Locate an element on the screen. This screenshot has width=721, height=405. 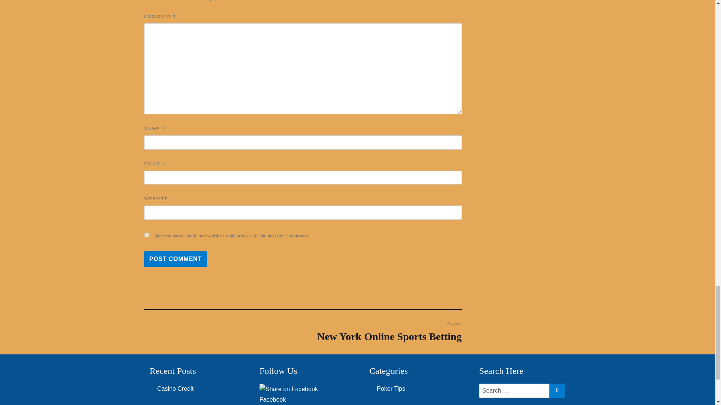
Facebook is located at coordinates (175, 388).